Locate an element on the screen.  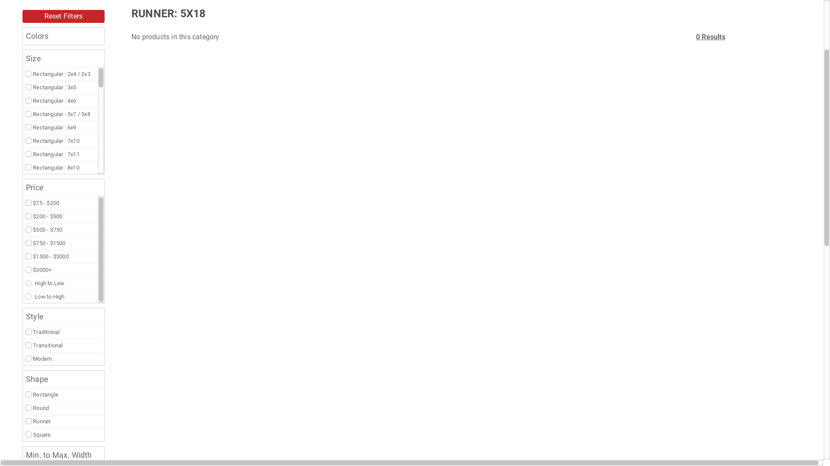
5 of 5
601 reviews is located at coordinates (587, 50).